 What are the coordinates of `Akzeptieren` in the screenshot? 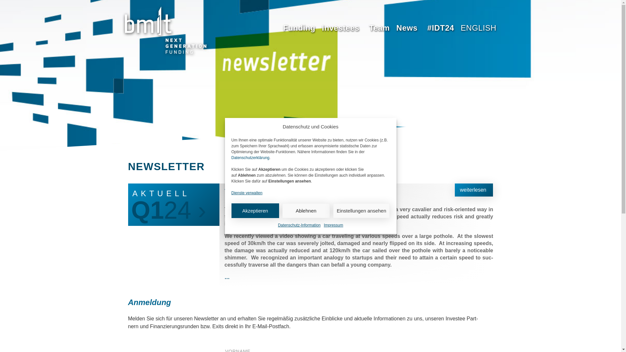 It's located at (255, 211).